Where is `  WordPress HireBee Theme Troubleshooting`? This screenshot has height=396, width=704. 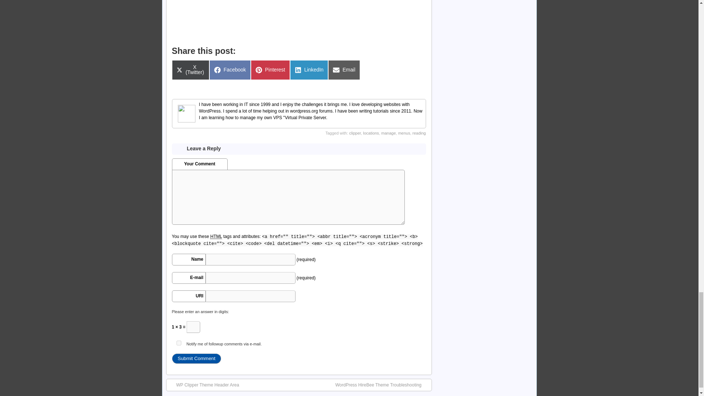   WordPress HireBee Theme Troubleshooting is located at coordinates (178, 342).